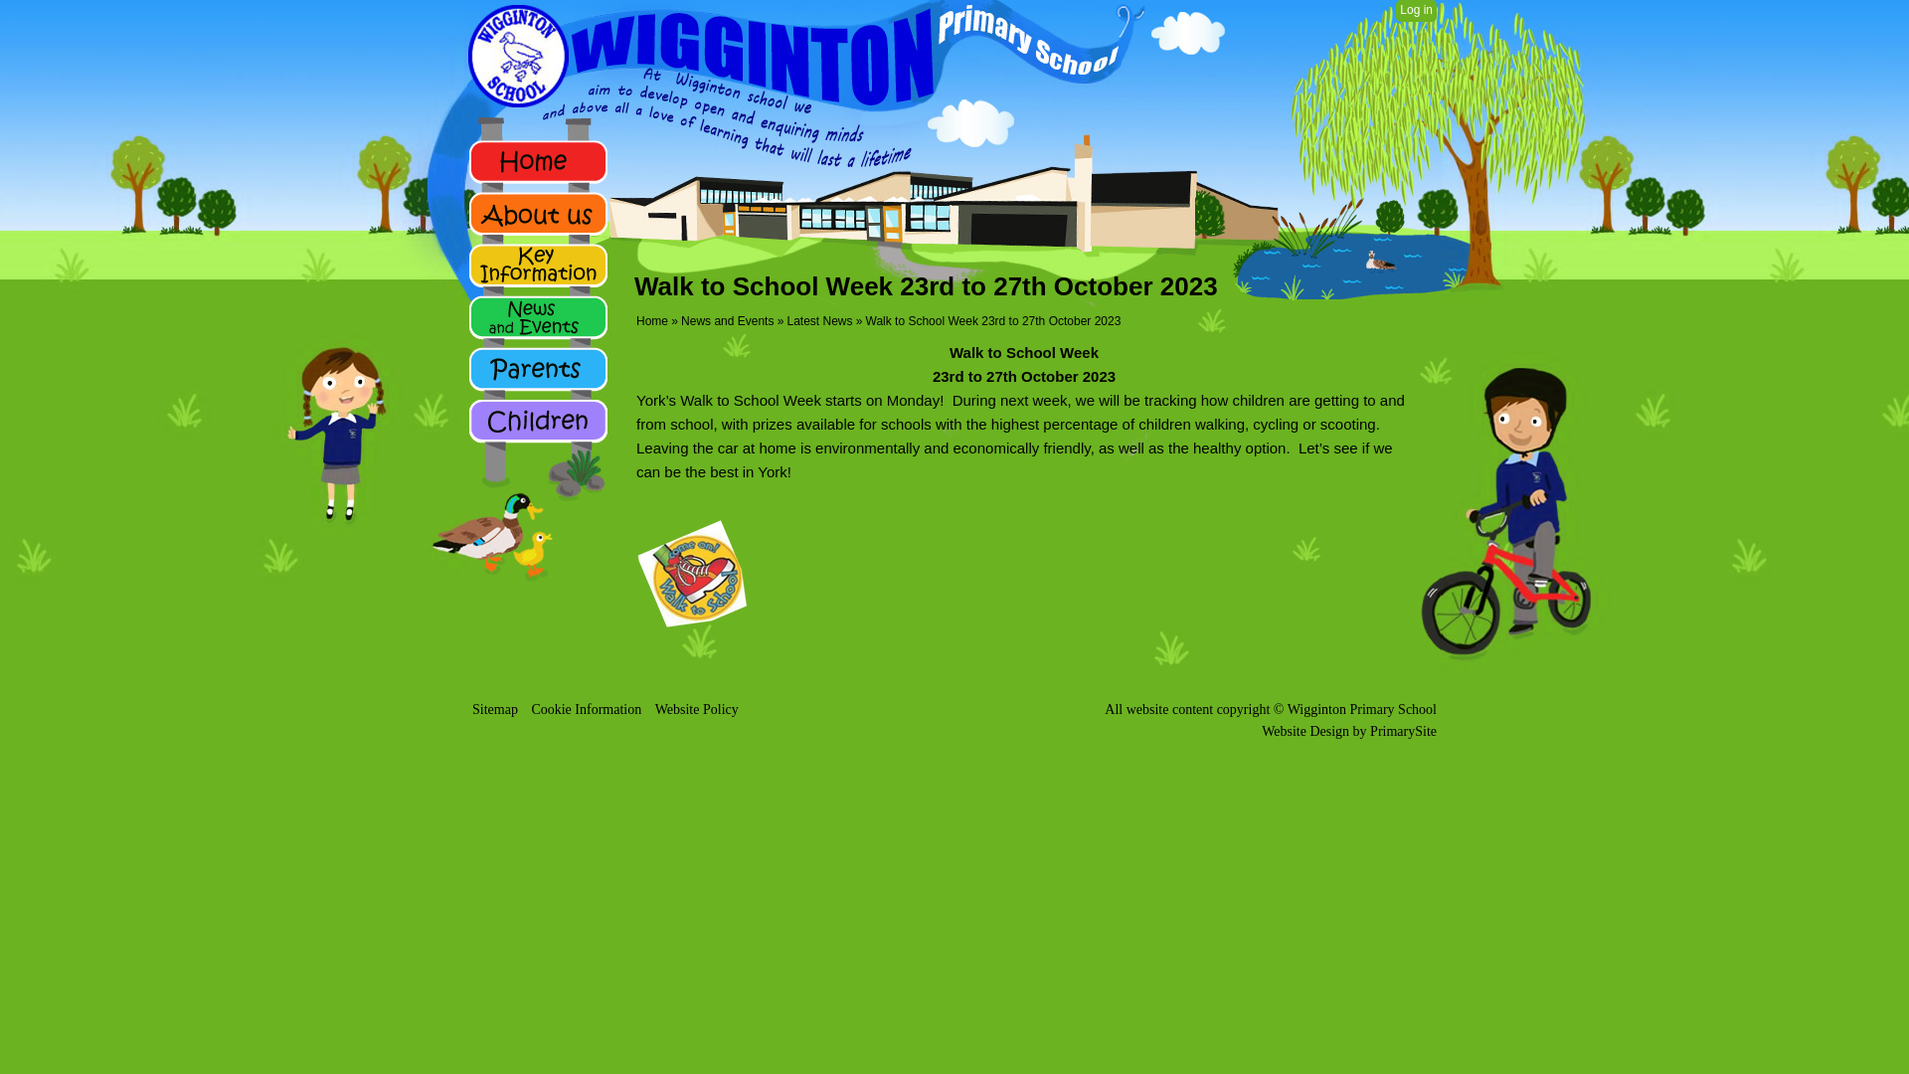  I want to click on About Us, so click(538, 213).